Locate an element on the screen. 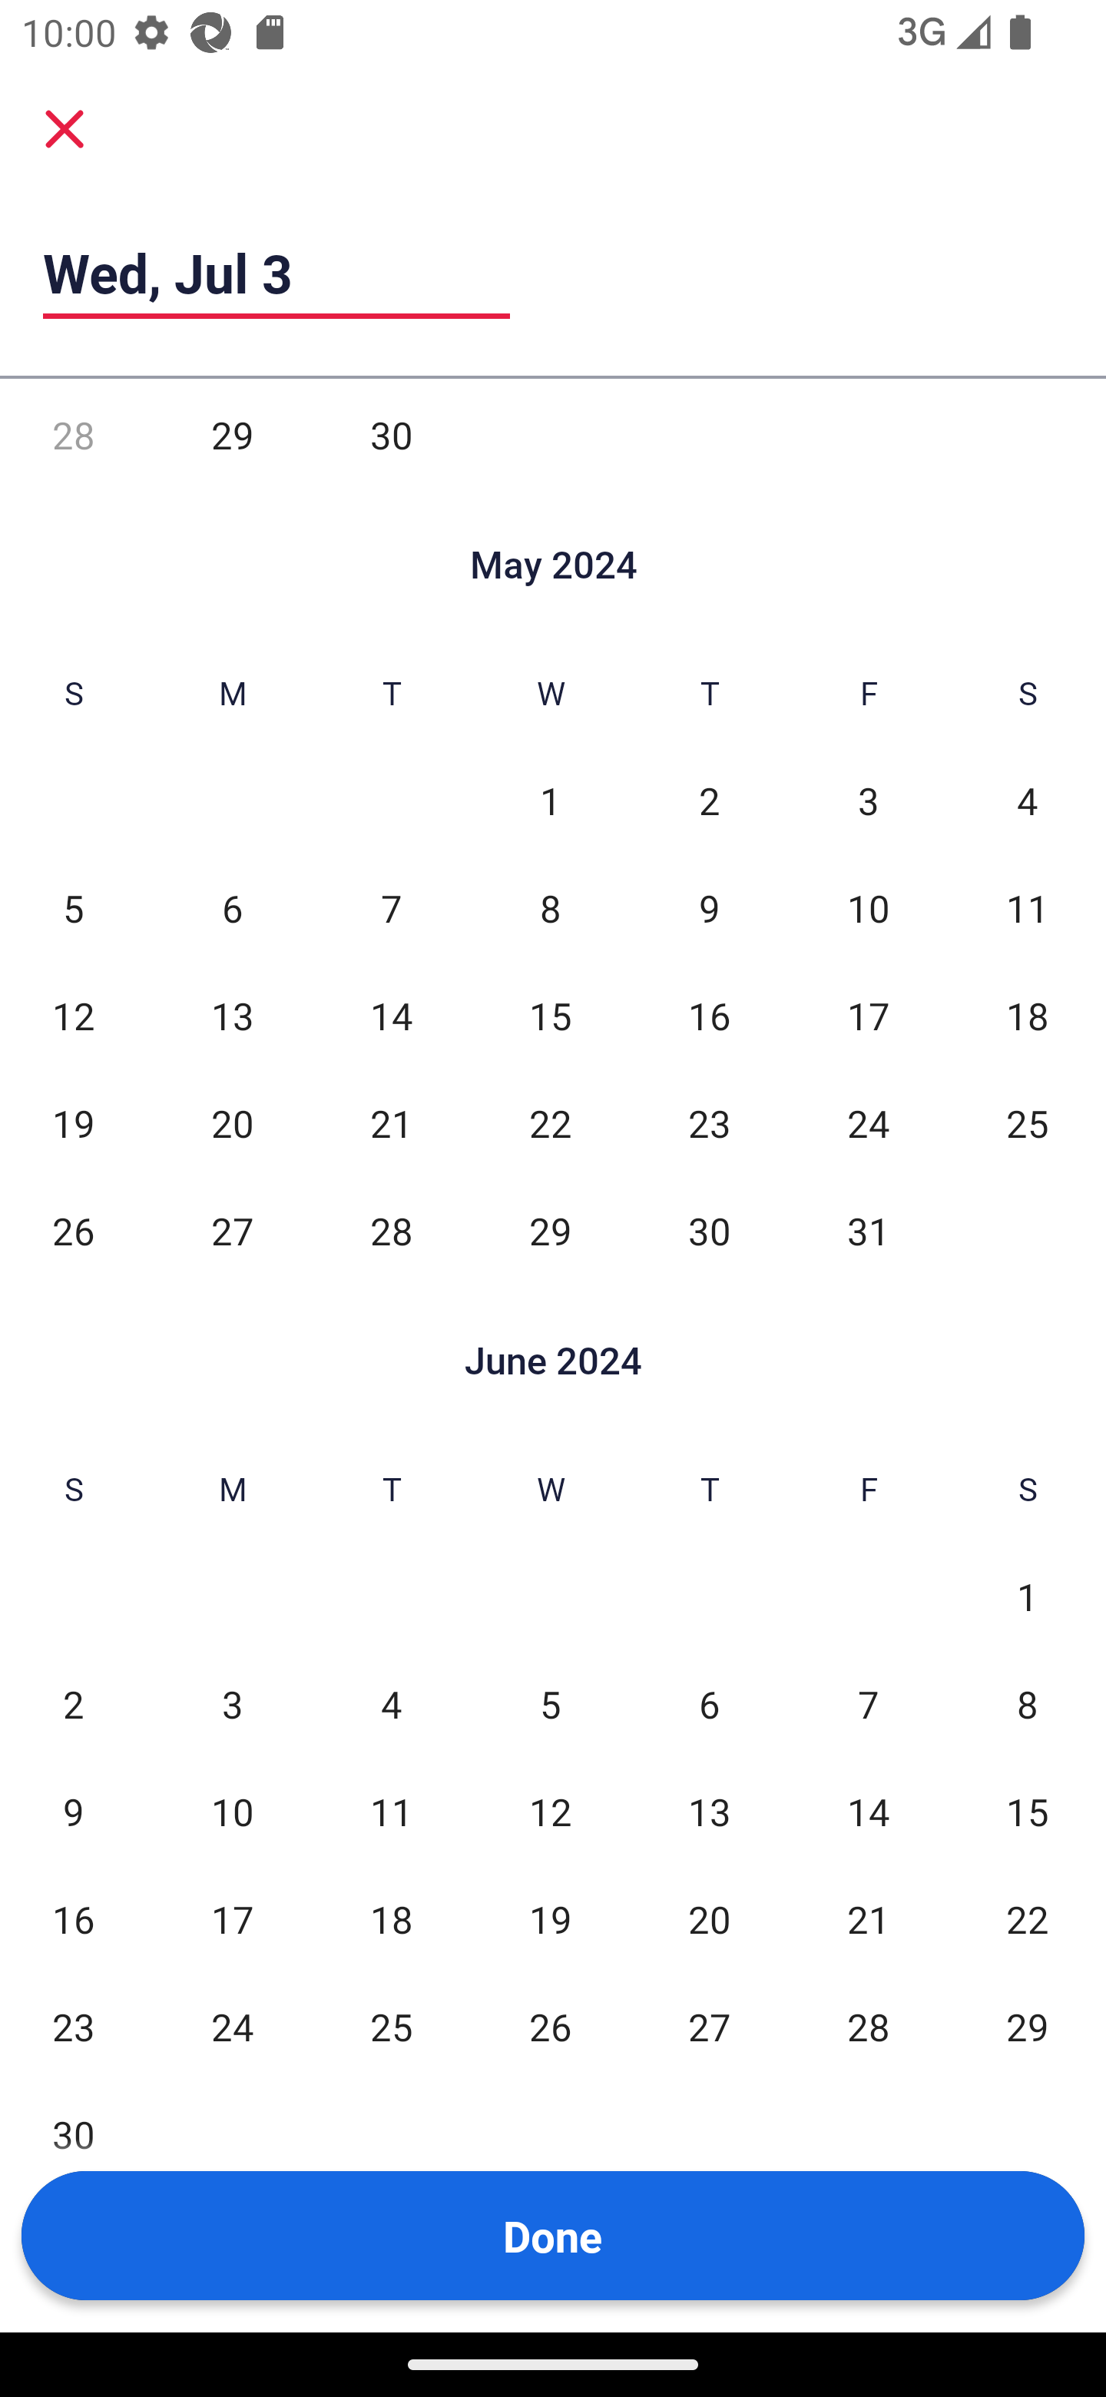 The width and height of the screenshot is (1106, 2397). 24 Mon, Jun 24, Not Selected is located at coordinates (232, 2027).